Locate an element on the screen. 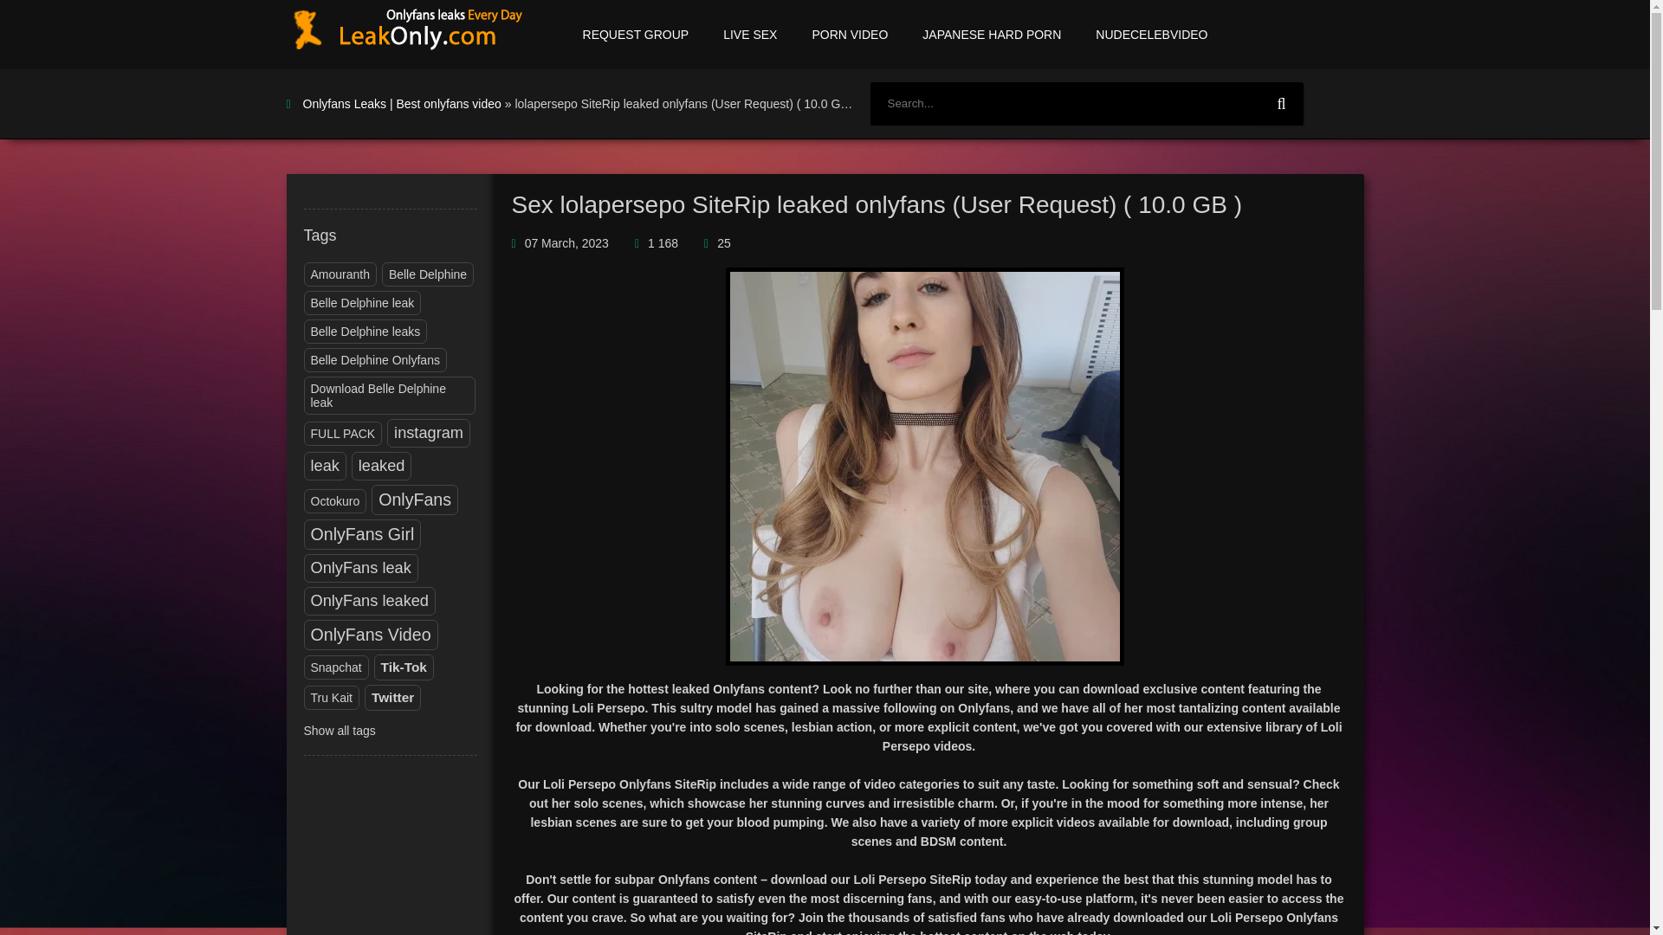 The height and width of the screenshot is (935, 1663). Publication found: 23892 is located at coordinates (325, 466).